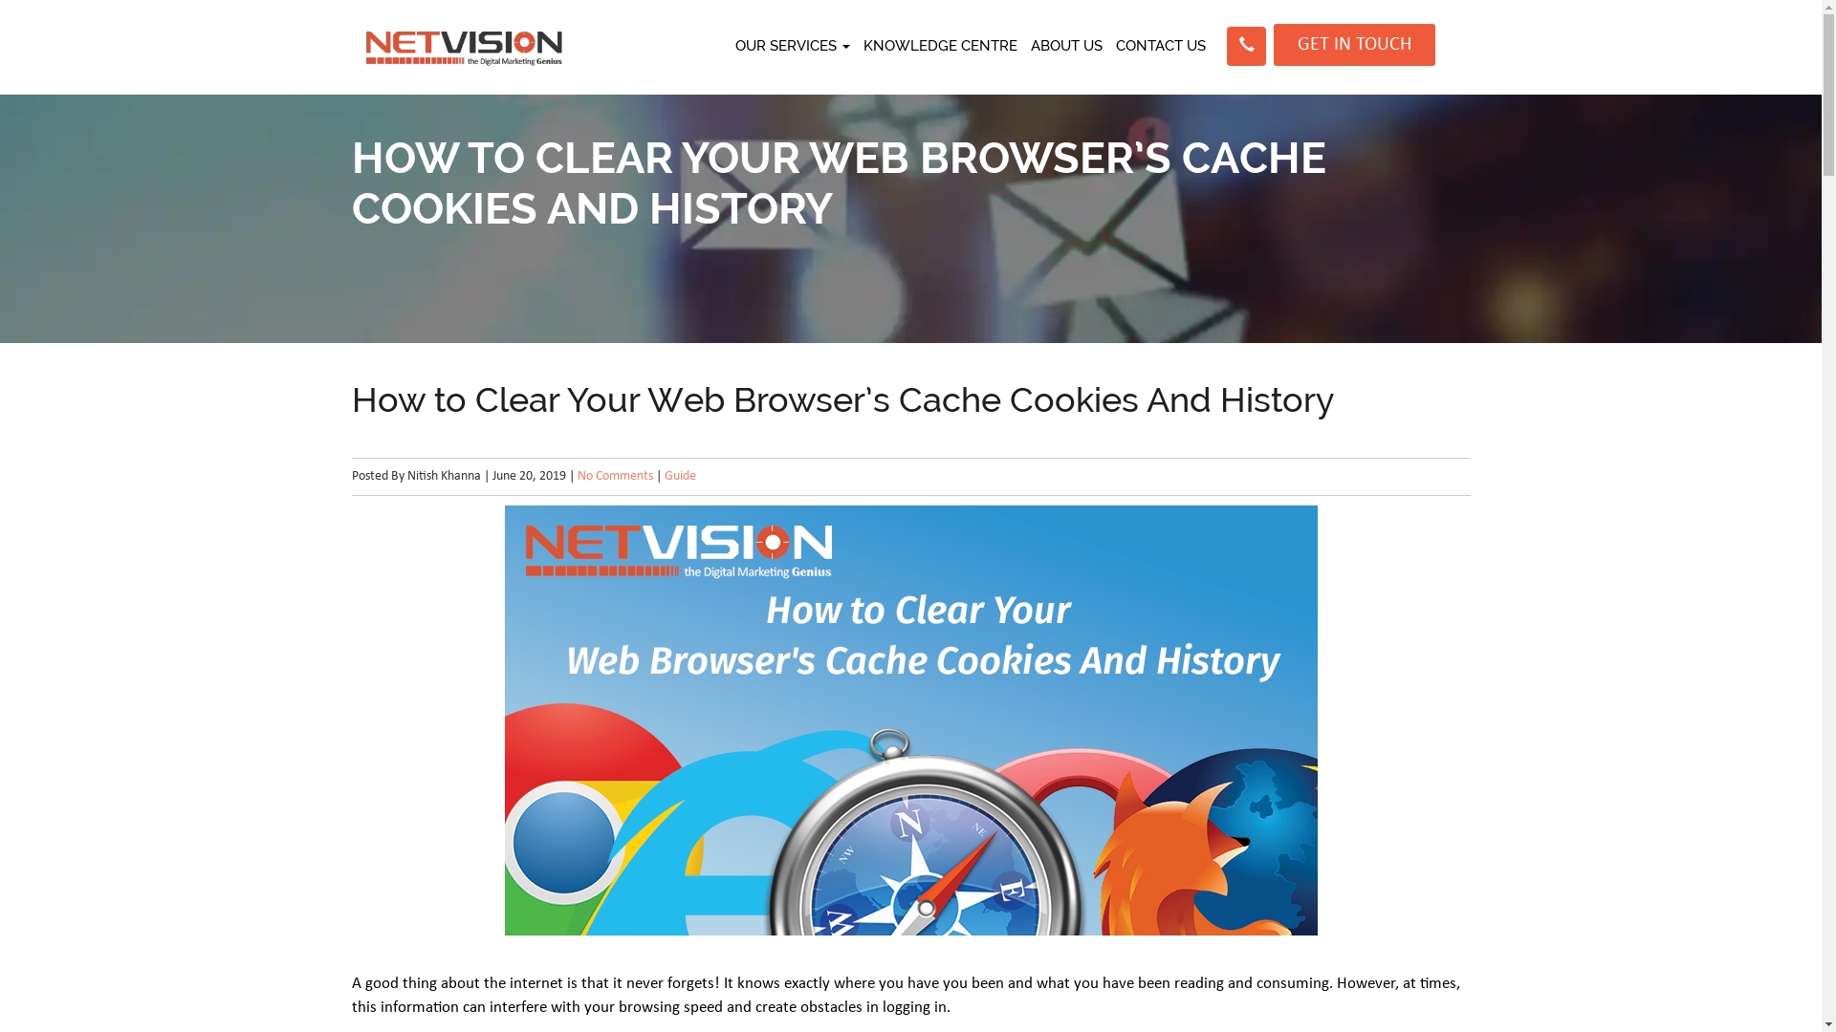 This screenshot has width=1836, height=1032. Describe the element at coordinates (1161, 46) in the screenshot. I see `CONTACT US` at that location.